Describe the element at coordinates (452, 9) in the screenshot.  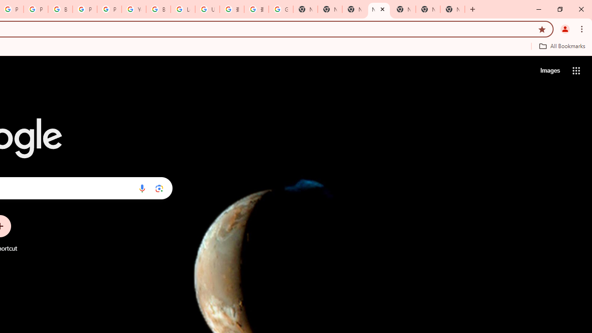
I see `New Tab` at that location.